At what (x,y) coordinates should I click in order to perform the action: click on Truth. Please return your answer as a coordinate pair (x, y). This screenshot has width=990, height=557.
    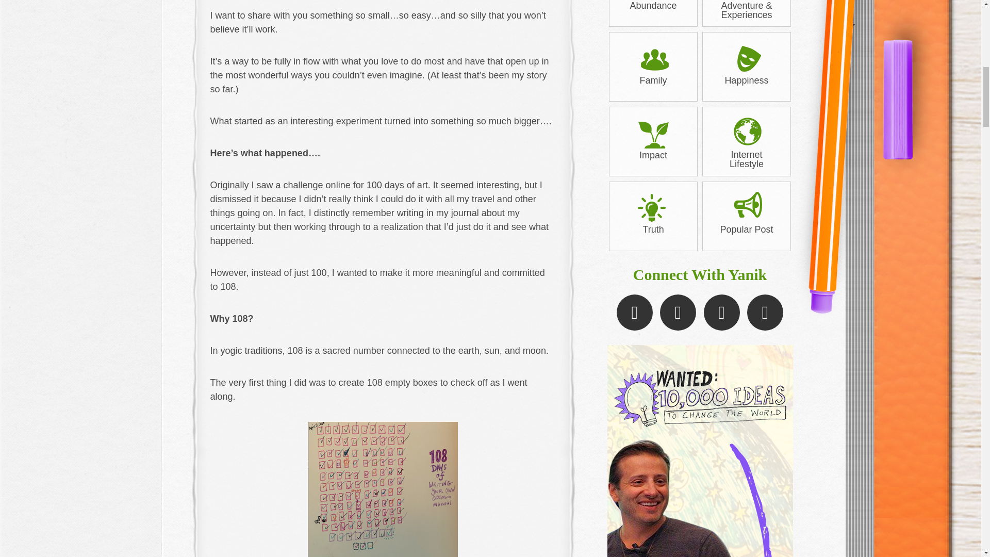
    Looking at the image, I should click on (653, 212).